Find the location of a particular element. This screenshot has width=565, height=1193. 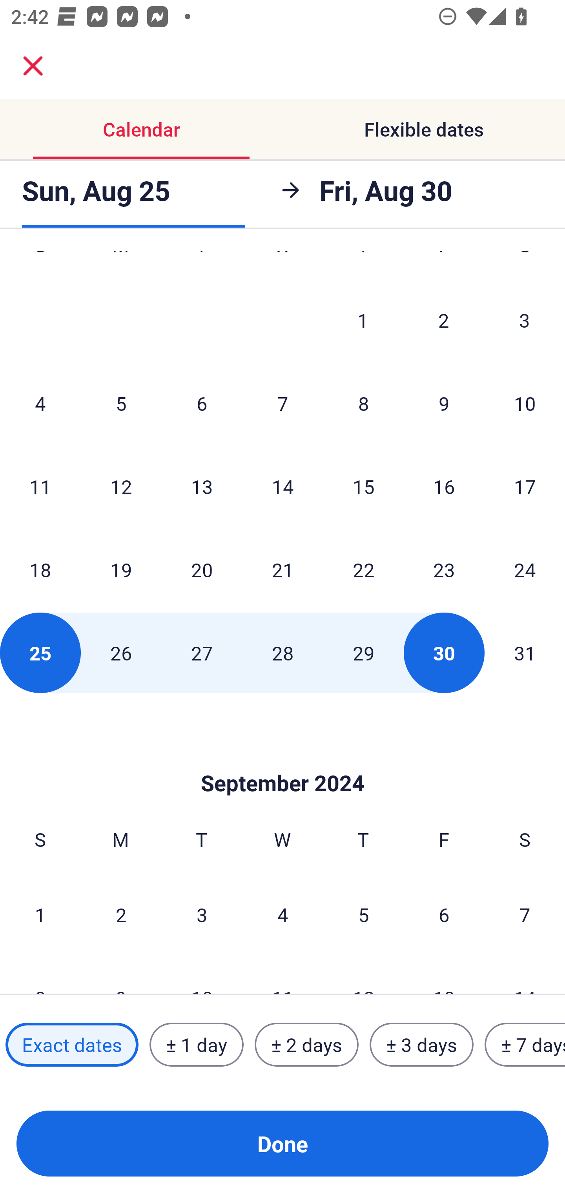

17 Saturday, August 17, 2024 is located at coordinates (525, 486).